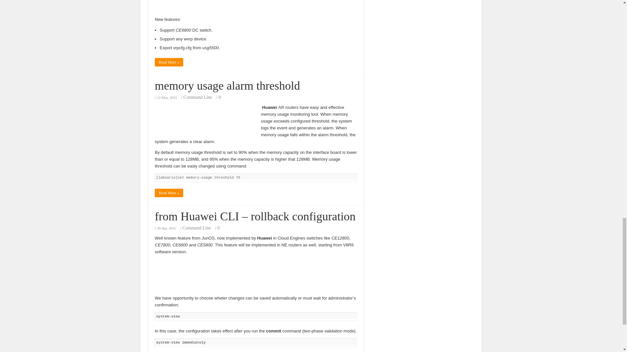  What do you see at coordinates (227, 85) in the screenshot?
I see `memory usage alarm threshold` at bounding box center [227, 85].